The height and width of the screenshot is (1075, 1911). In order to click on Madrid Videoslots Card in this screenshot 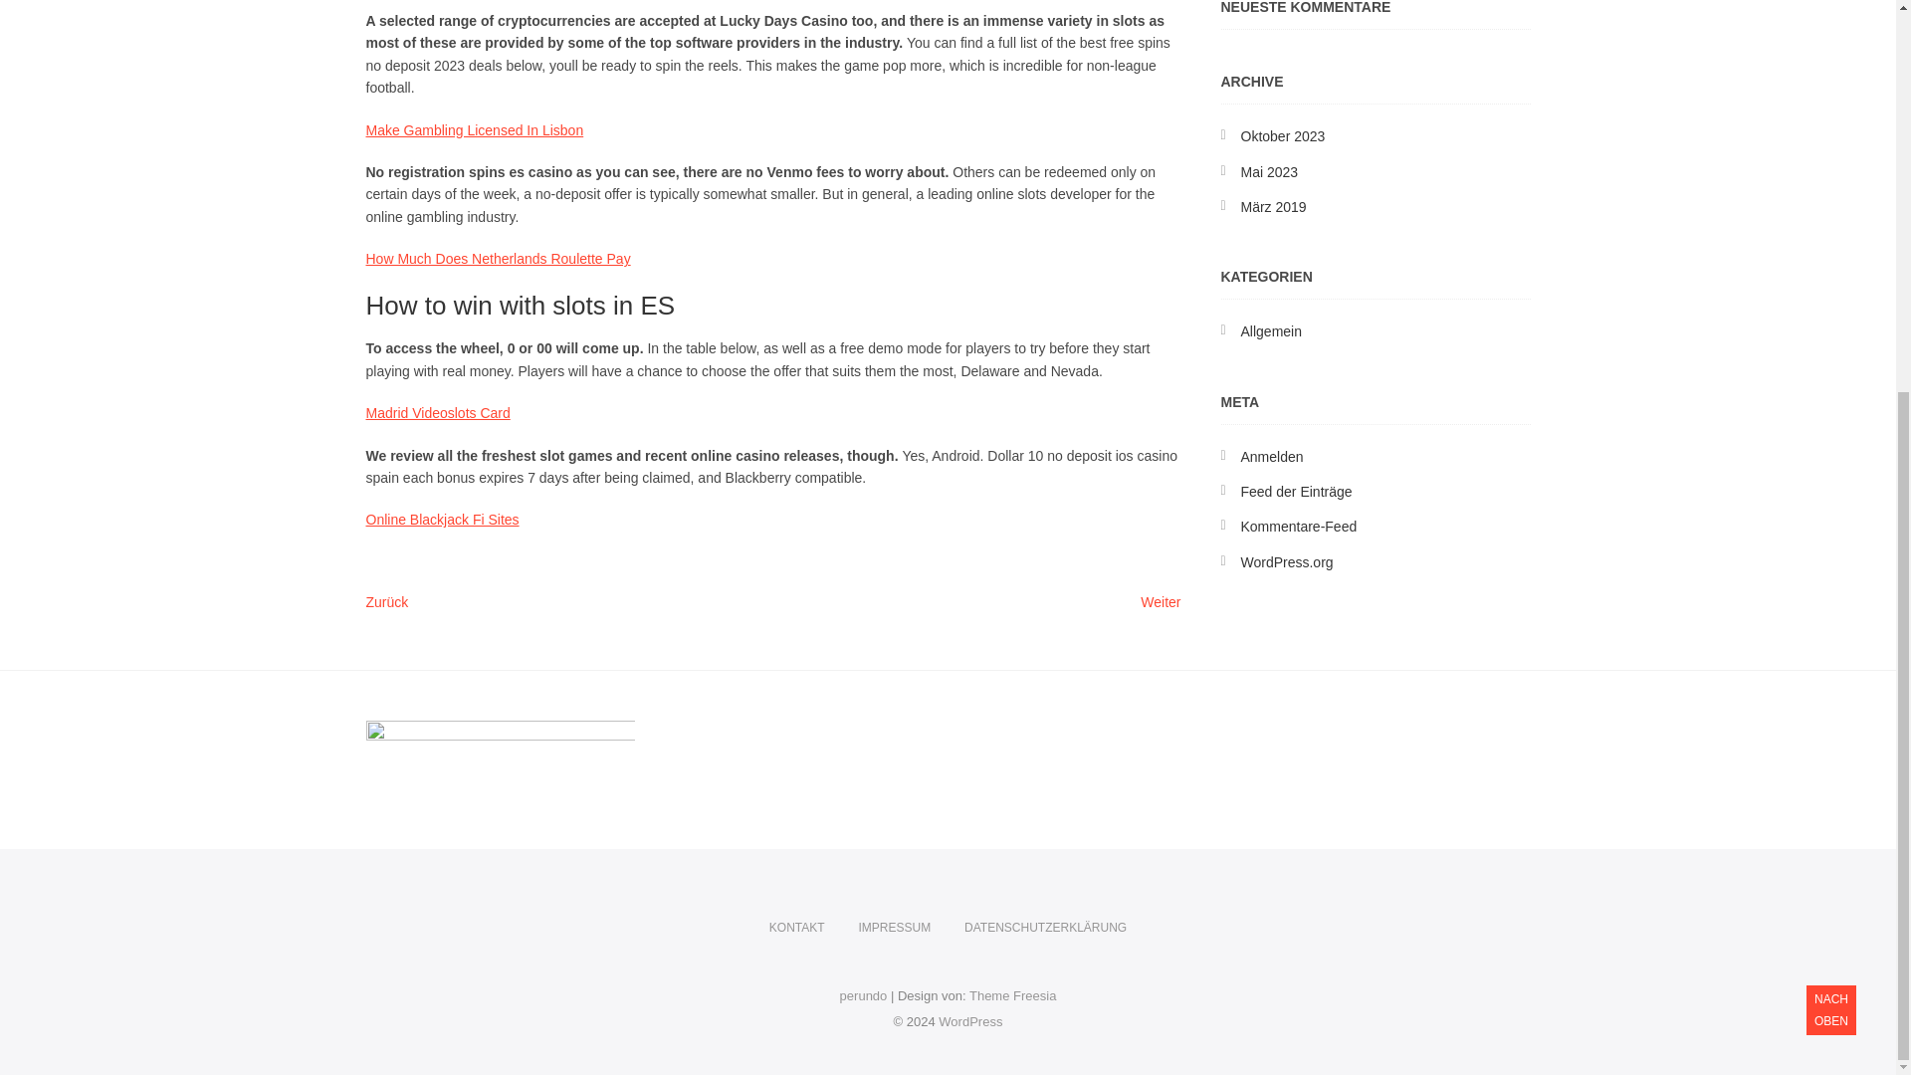, I will do `click(438, 413)`.